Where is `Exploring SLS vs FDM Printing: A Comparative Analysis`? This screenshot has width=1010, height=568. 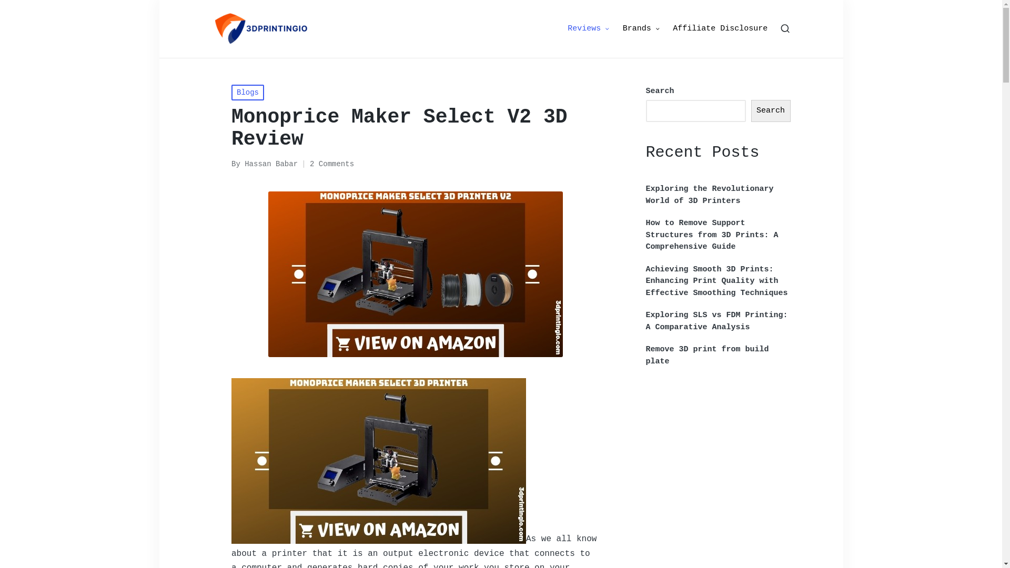
Exploring SLS vs FDM Printing: A Comparative Analysis is located at coordinates (719, 322).